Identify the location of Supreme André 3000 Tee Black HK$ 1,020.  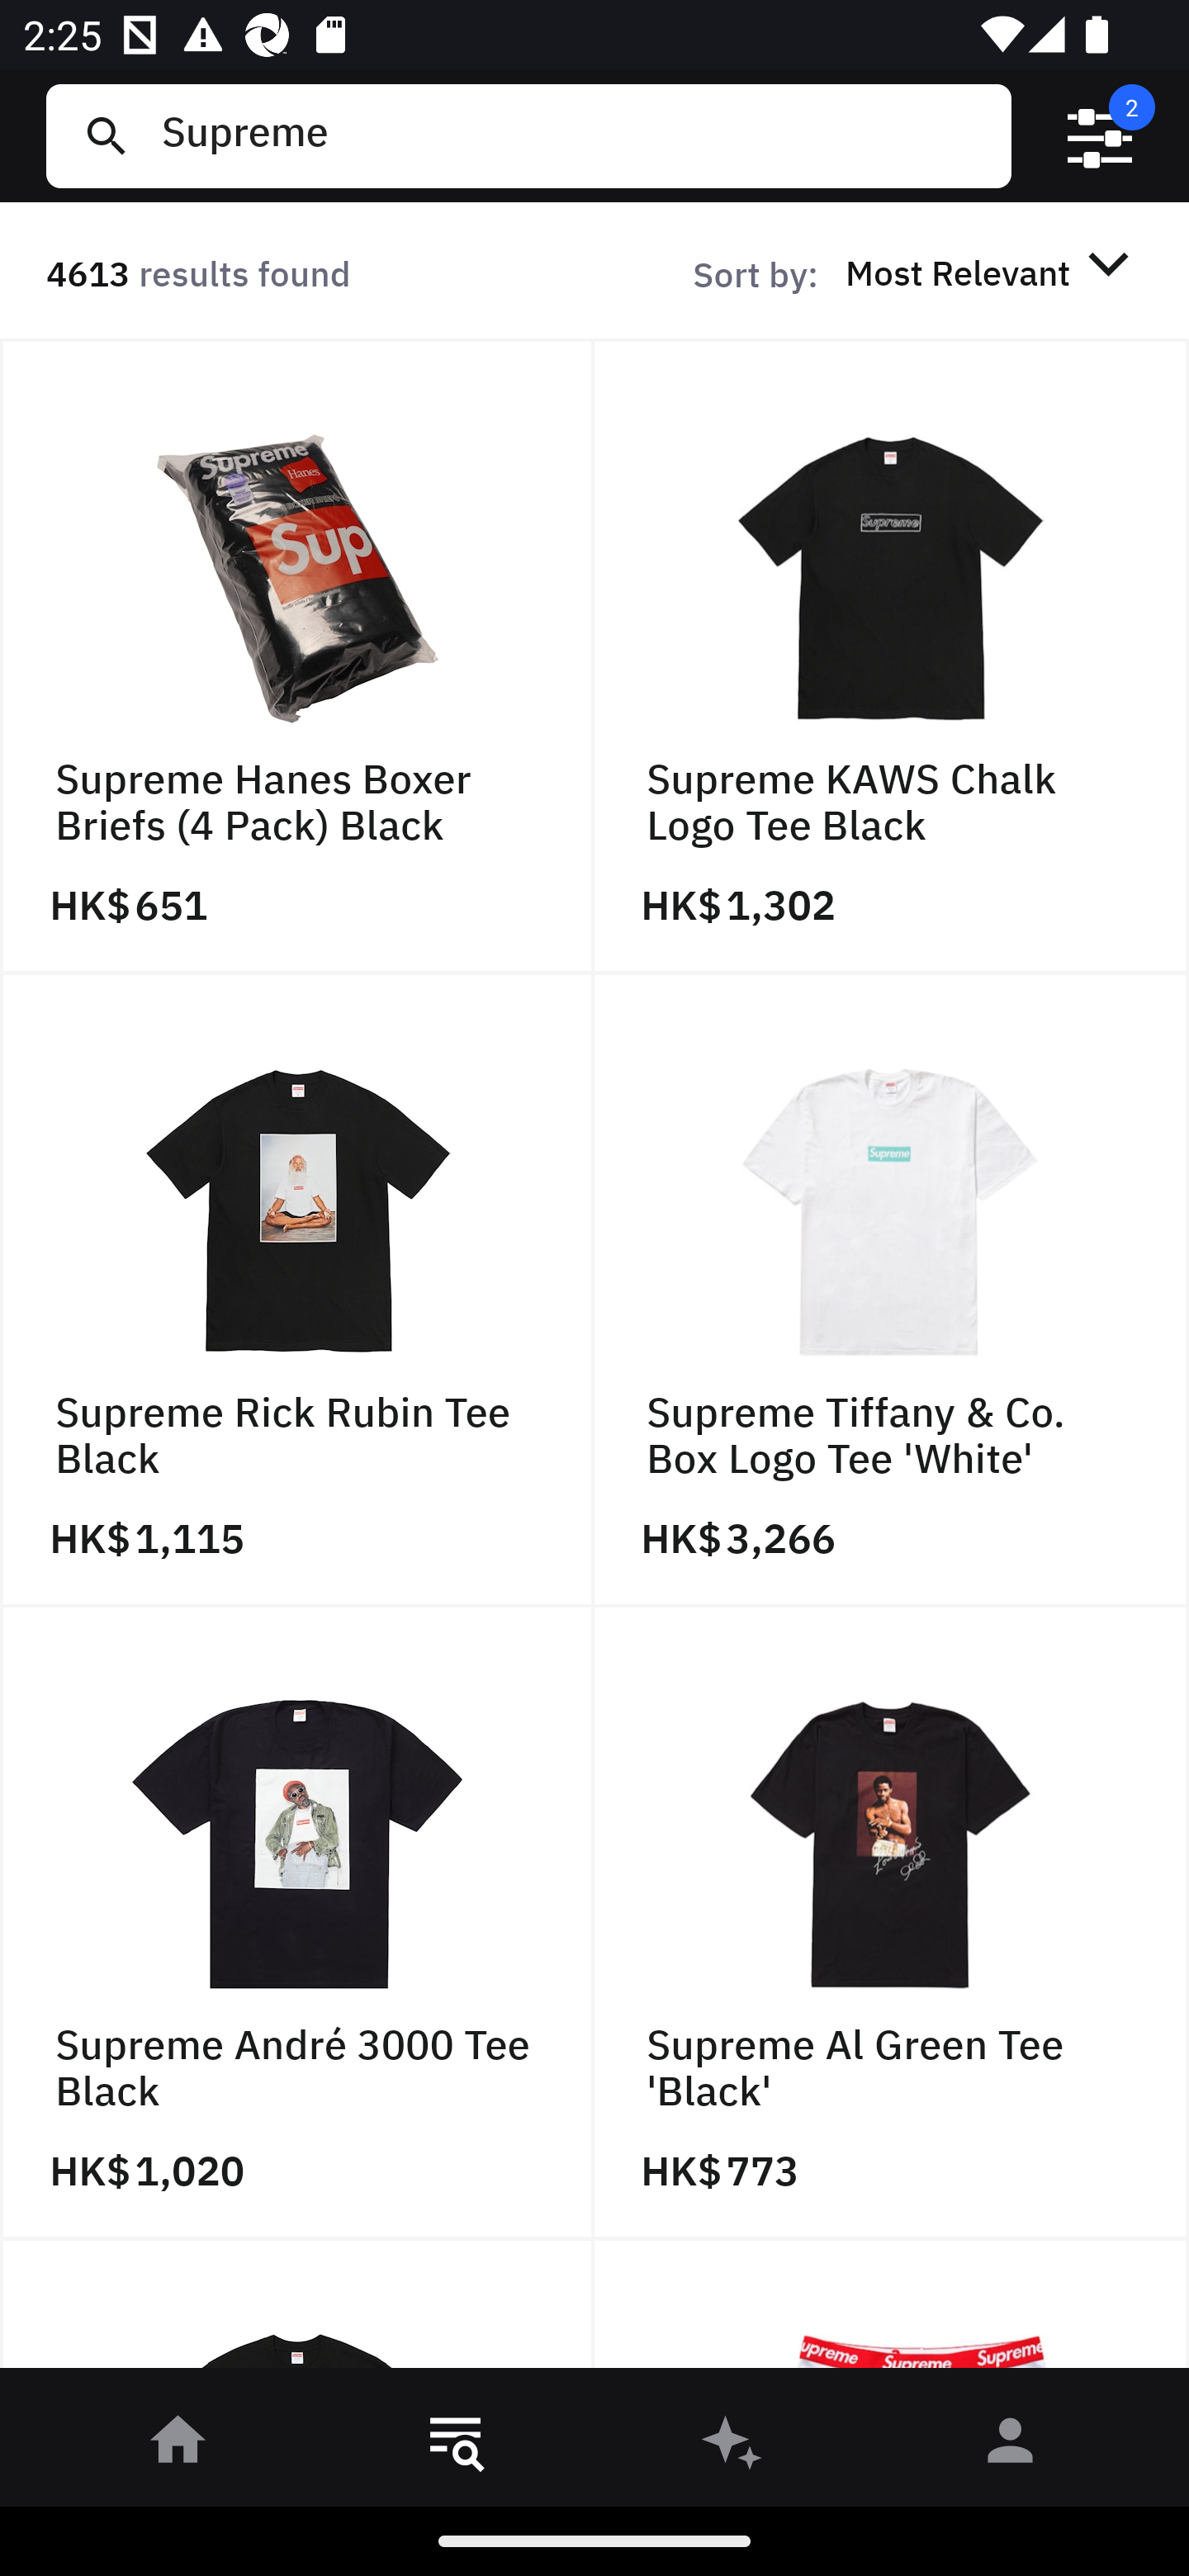
(297, 1924).